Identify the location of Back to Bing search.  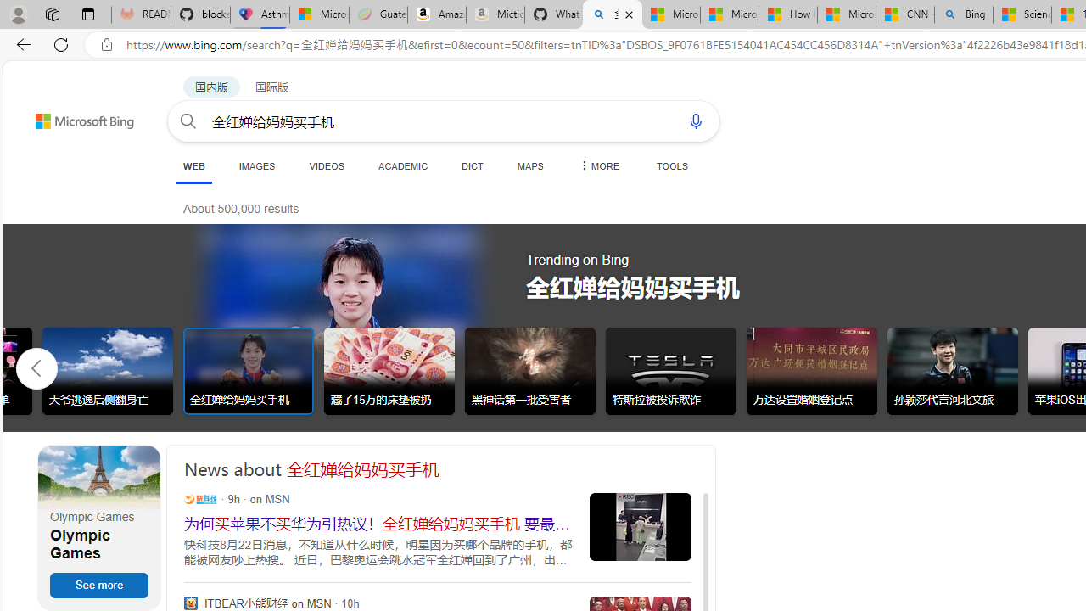
(74, 117).